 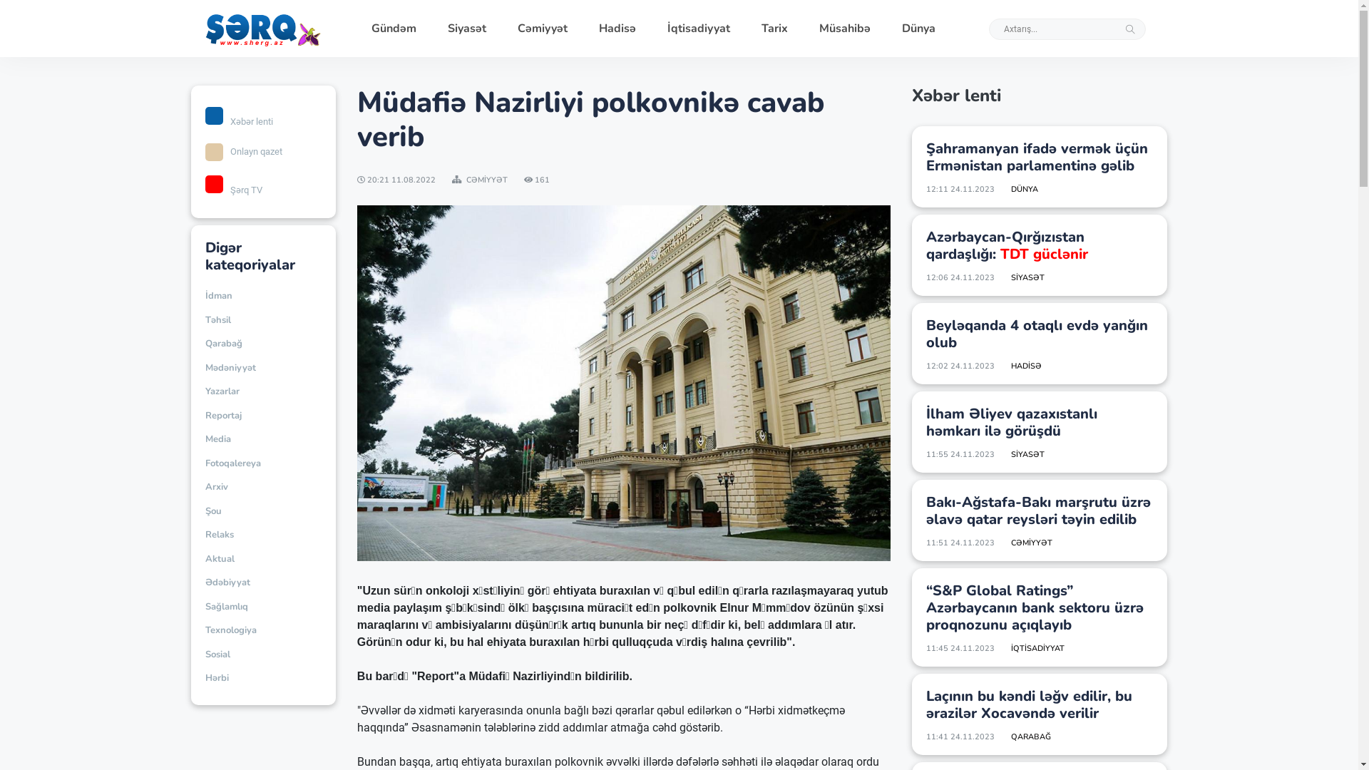 What do you see at coordinates (774, 29) in the screenshot?
I see `Tarix` at bounding box center [774, 29].